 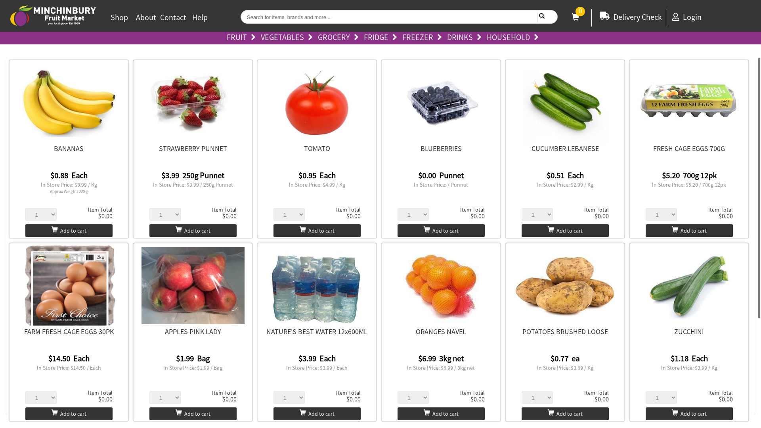 I want to click on Add to cart, so click(x=317, y=414).